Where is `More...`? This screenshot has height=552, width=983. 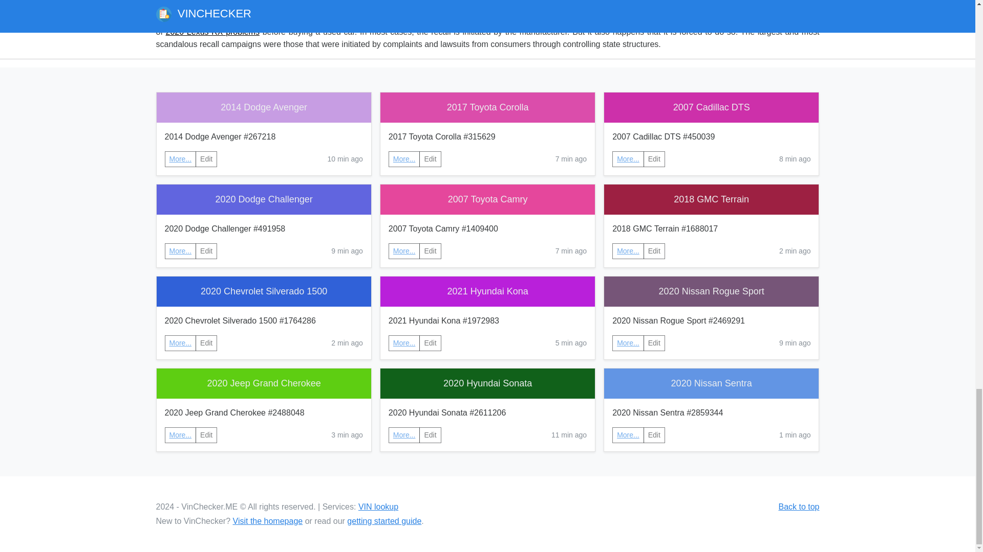
More... is located at coordinates (404, 343).